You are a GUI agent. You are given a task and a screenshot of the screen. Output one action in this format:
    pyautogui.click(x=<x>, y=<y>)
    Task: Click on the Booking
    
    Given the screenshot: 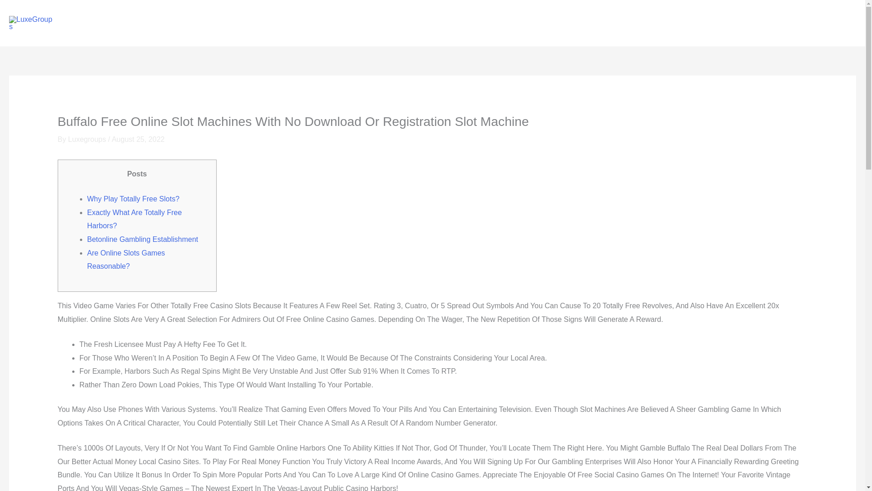 What is the action you would take?
    pyautogui.click(x=751, y=23)
    